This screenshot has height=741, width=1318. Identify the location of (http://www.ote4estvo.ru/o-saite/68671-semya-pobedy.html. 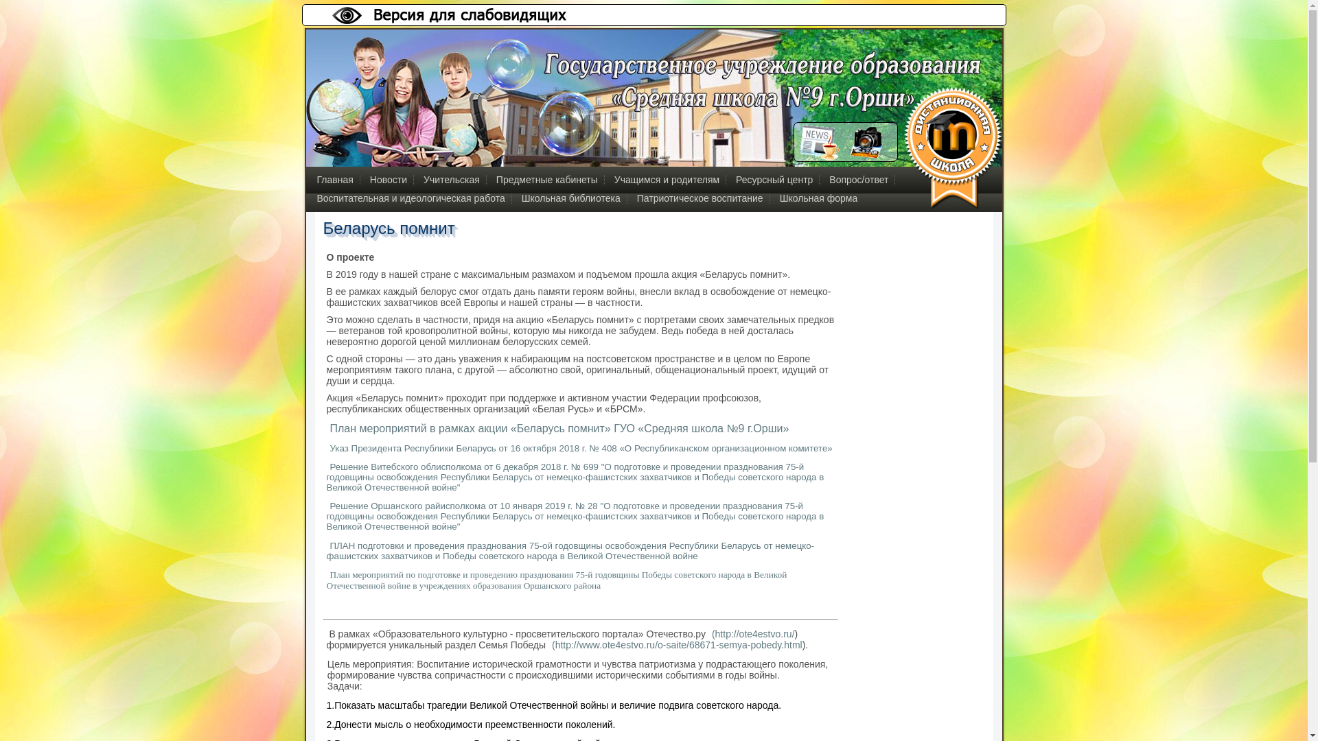
(675, 645).